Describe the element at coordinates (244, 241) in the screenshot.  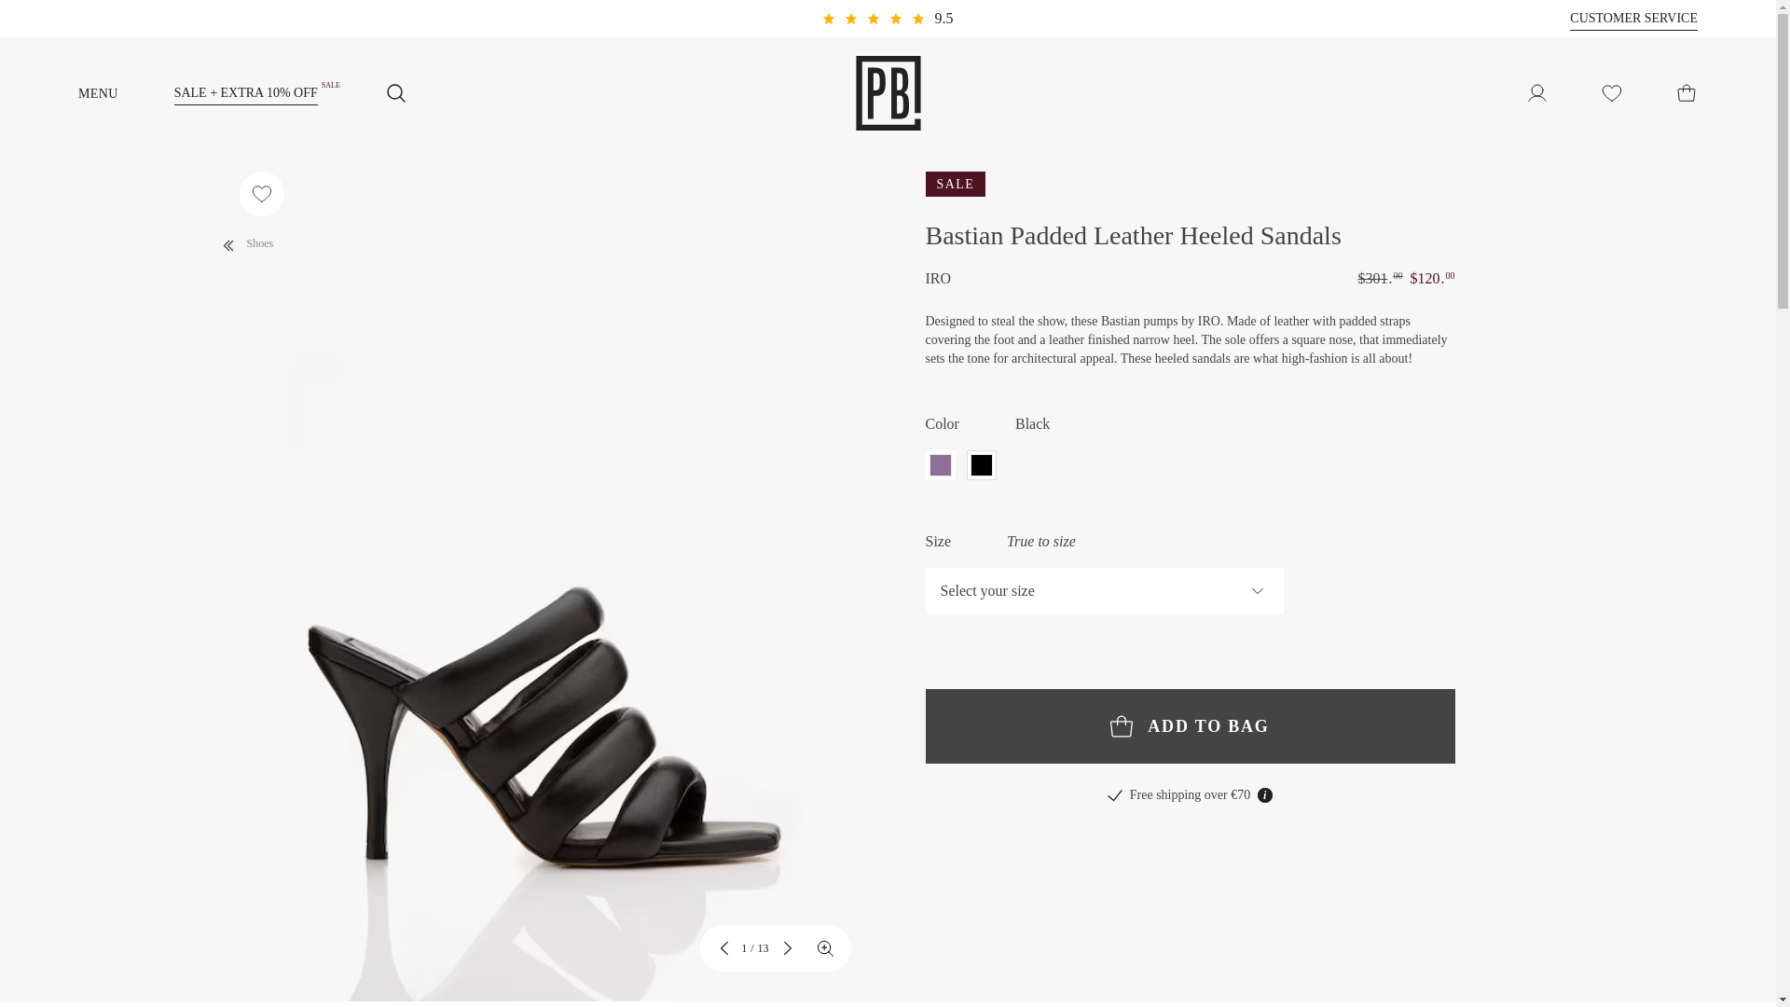
I see `Shoes` at that location.